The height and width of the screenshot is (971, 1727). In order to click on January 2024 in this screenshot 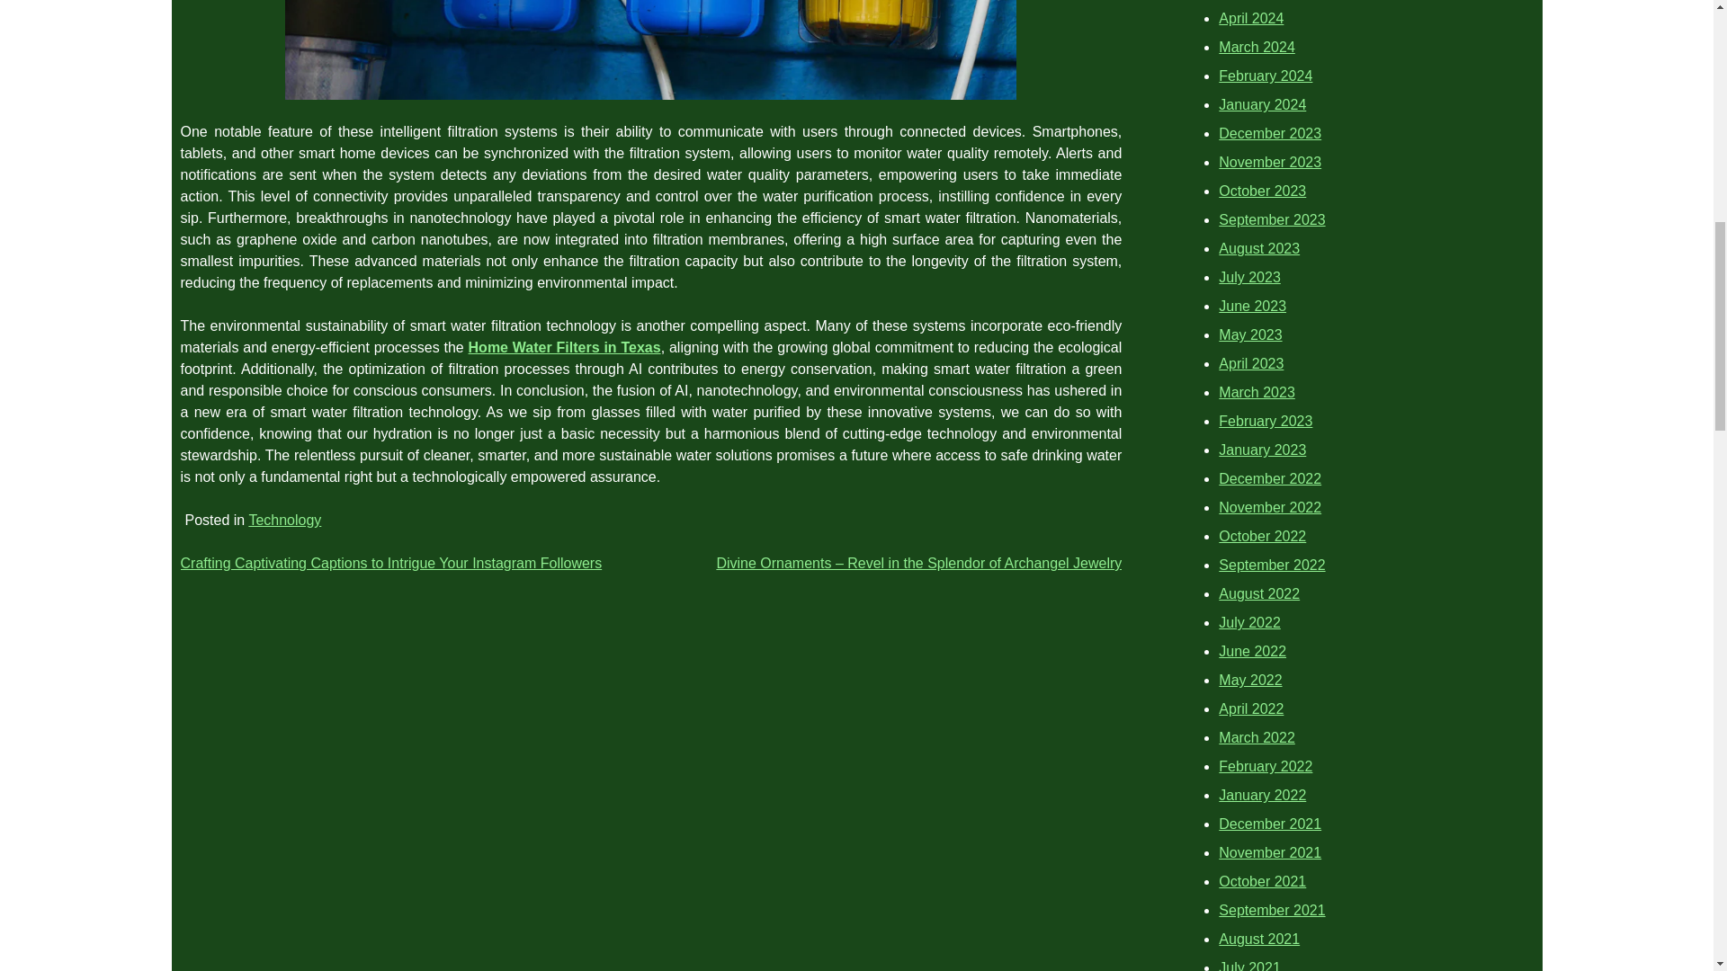, I will do `click(1262, 104)`.